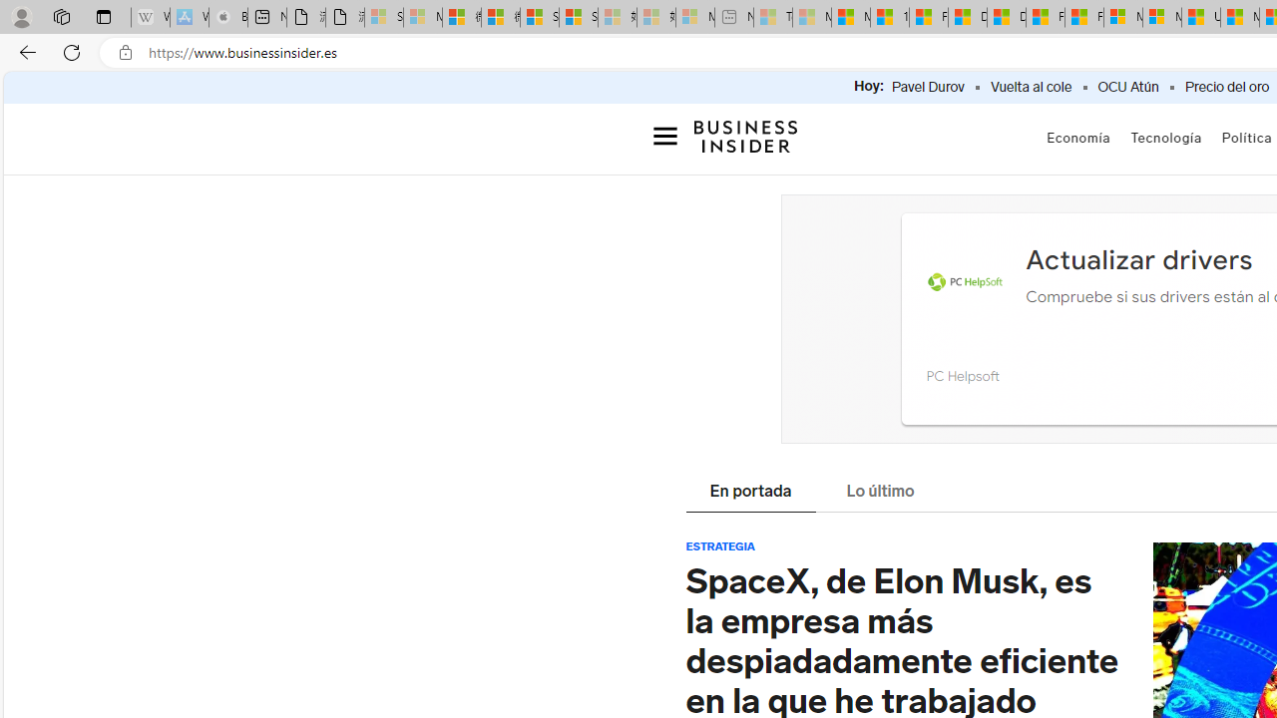  Describe the element at coordinates (962, 375) in the screenshot. I see `PC Helpsoft` at that location.